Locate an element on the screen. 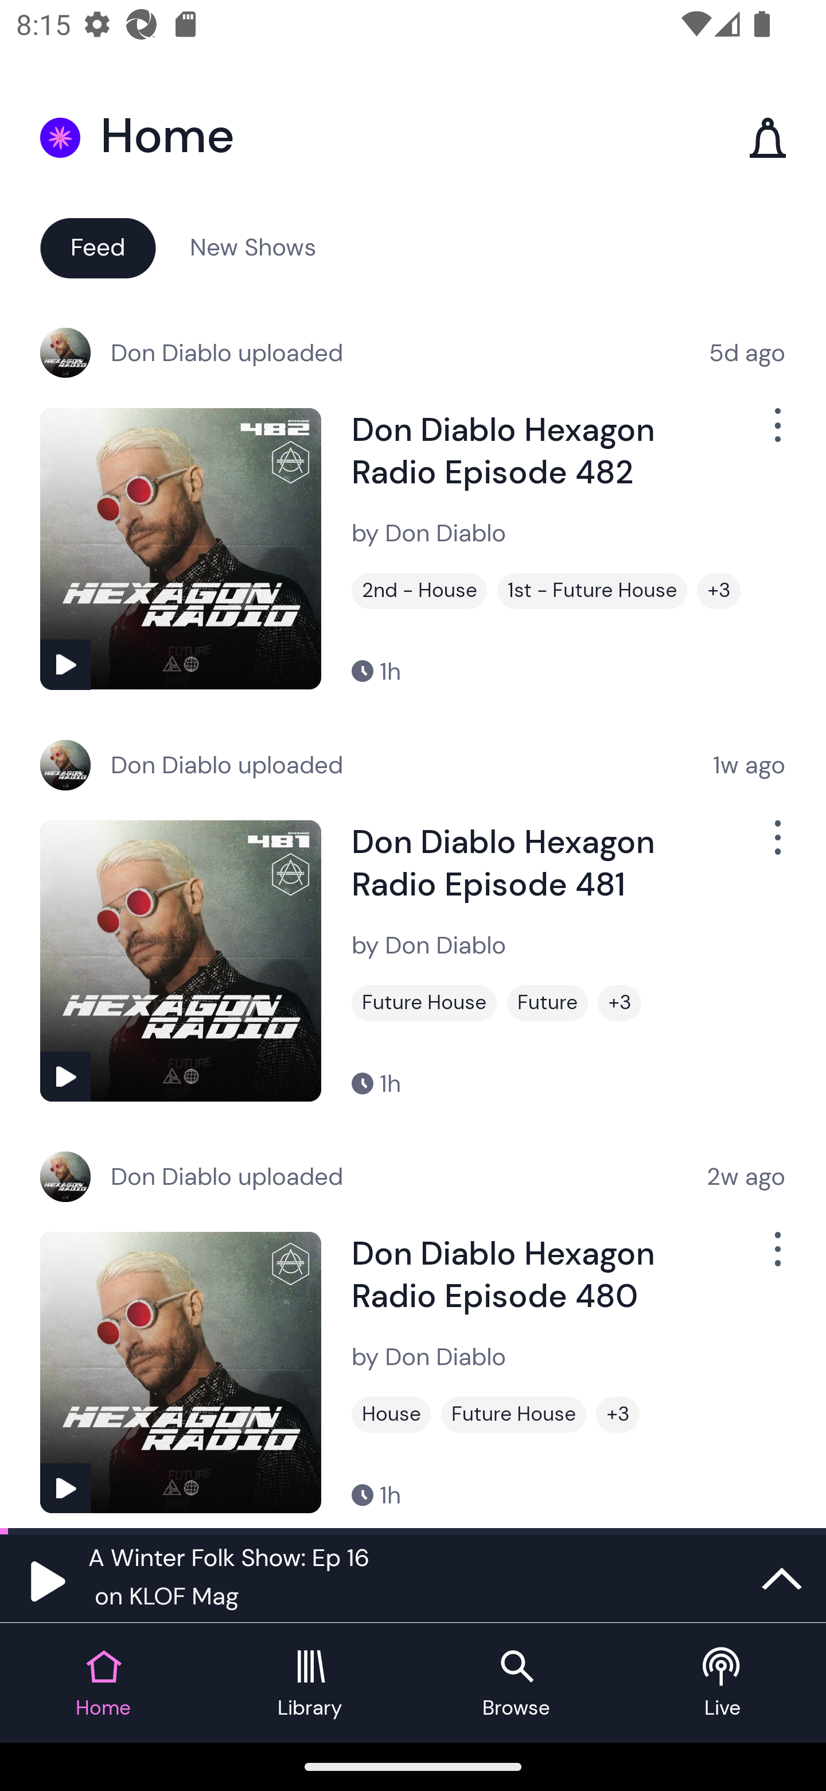  Library tab Library is located at coordinates (310, 1683).